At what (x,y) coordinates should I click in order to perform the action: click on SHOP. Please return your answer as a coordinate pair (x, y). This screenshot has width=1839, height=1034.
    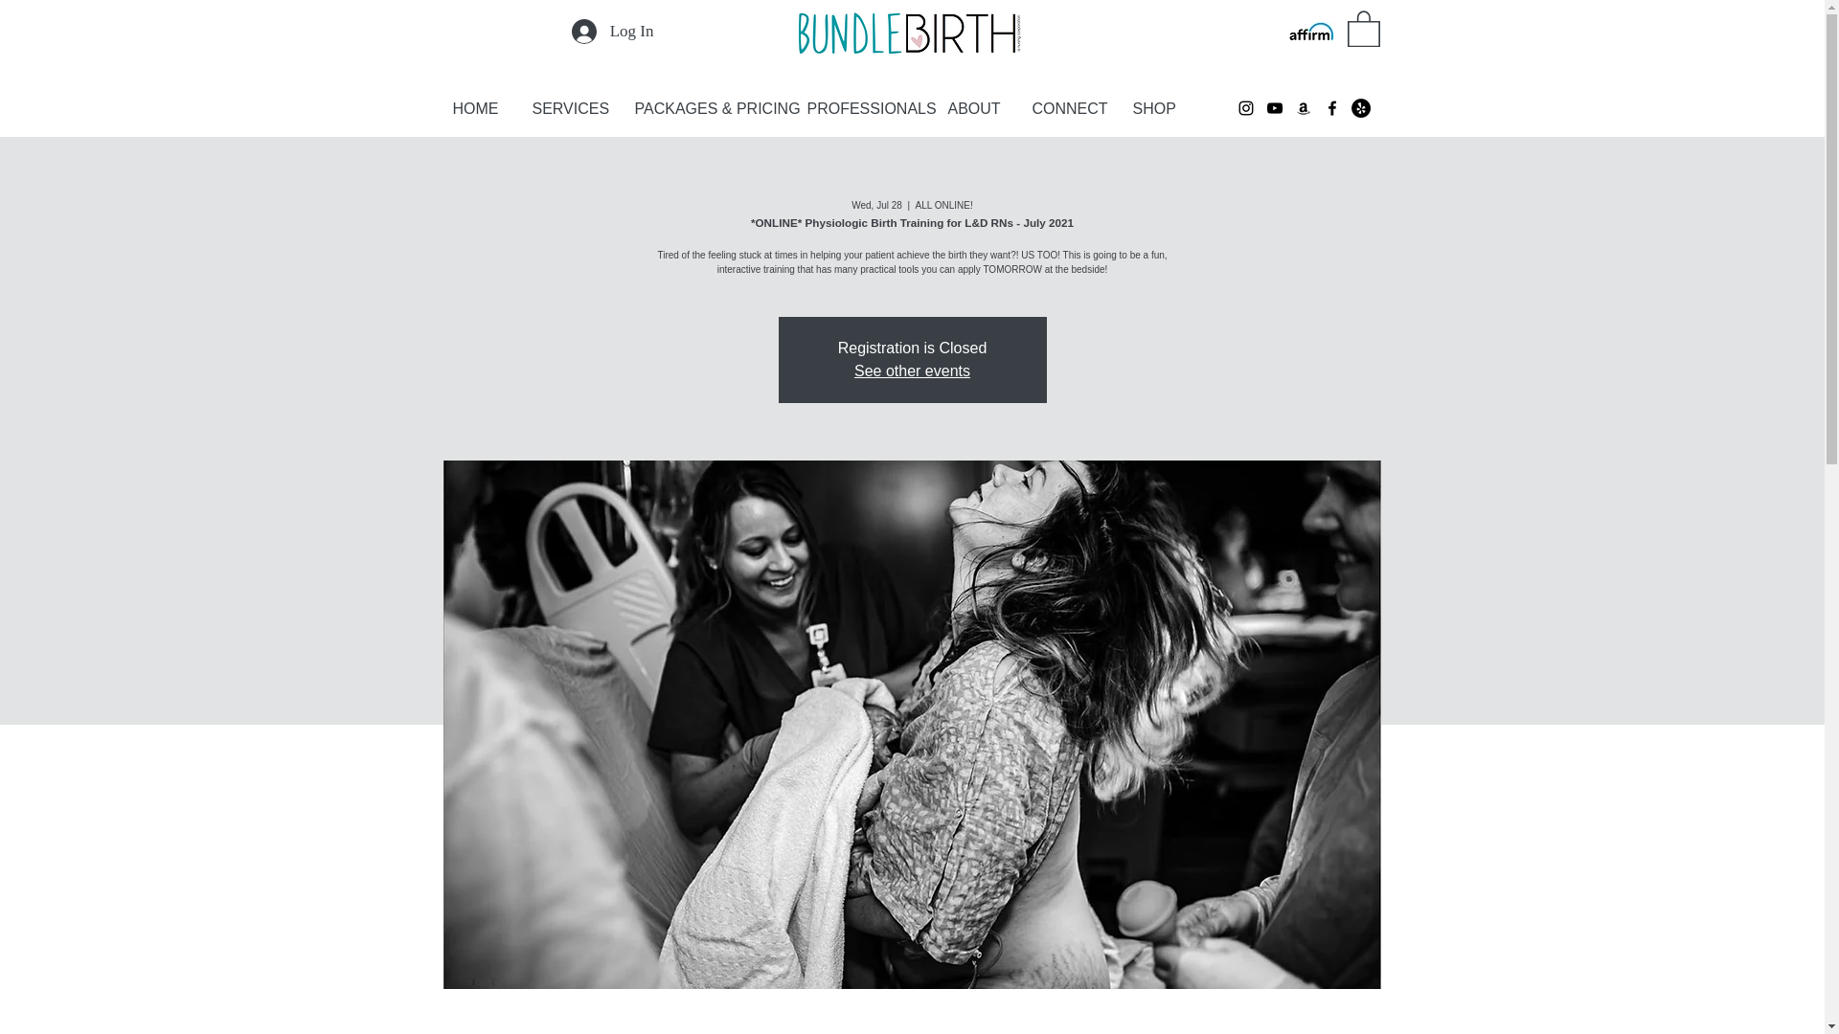
    Looking at the image, I should click on (1160, 109).